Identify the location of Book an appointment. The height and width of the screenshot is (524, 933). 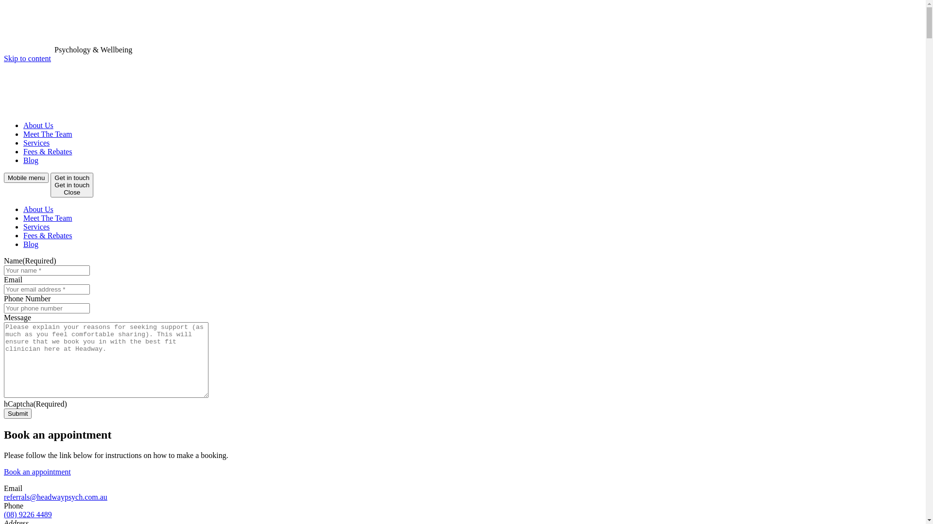
(37, 472).